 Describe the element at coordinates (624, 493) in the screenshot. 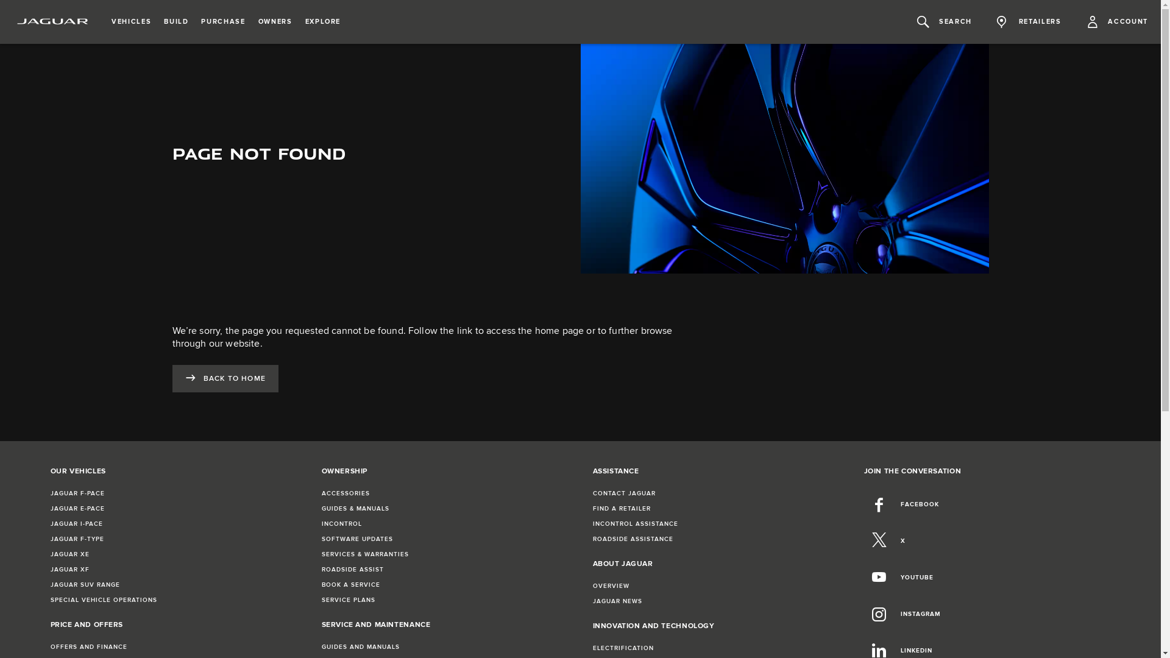

I see `CONTACT JAGUAR` at that location.